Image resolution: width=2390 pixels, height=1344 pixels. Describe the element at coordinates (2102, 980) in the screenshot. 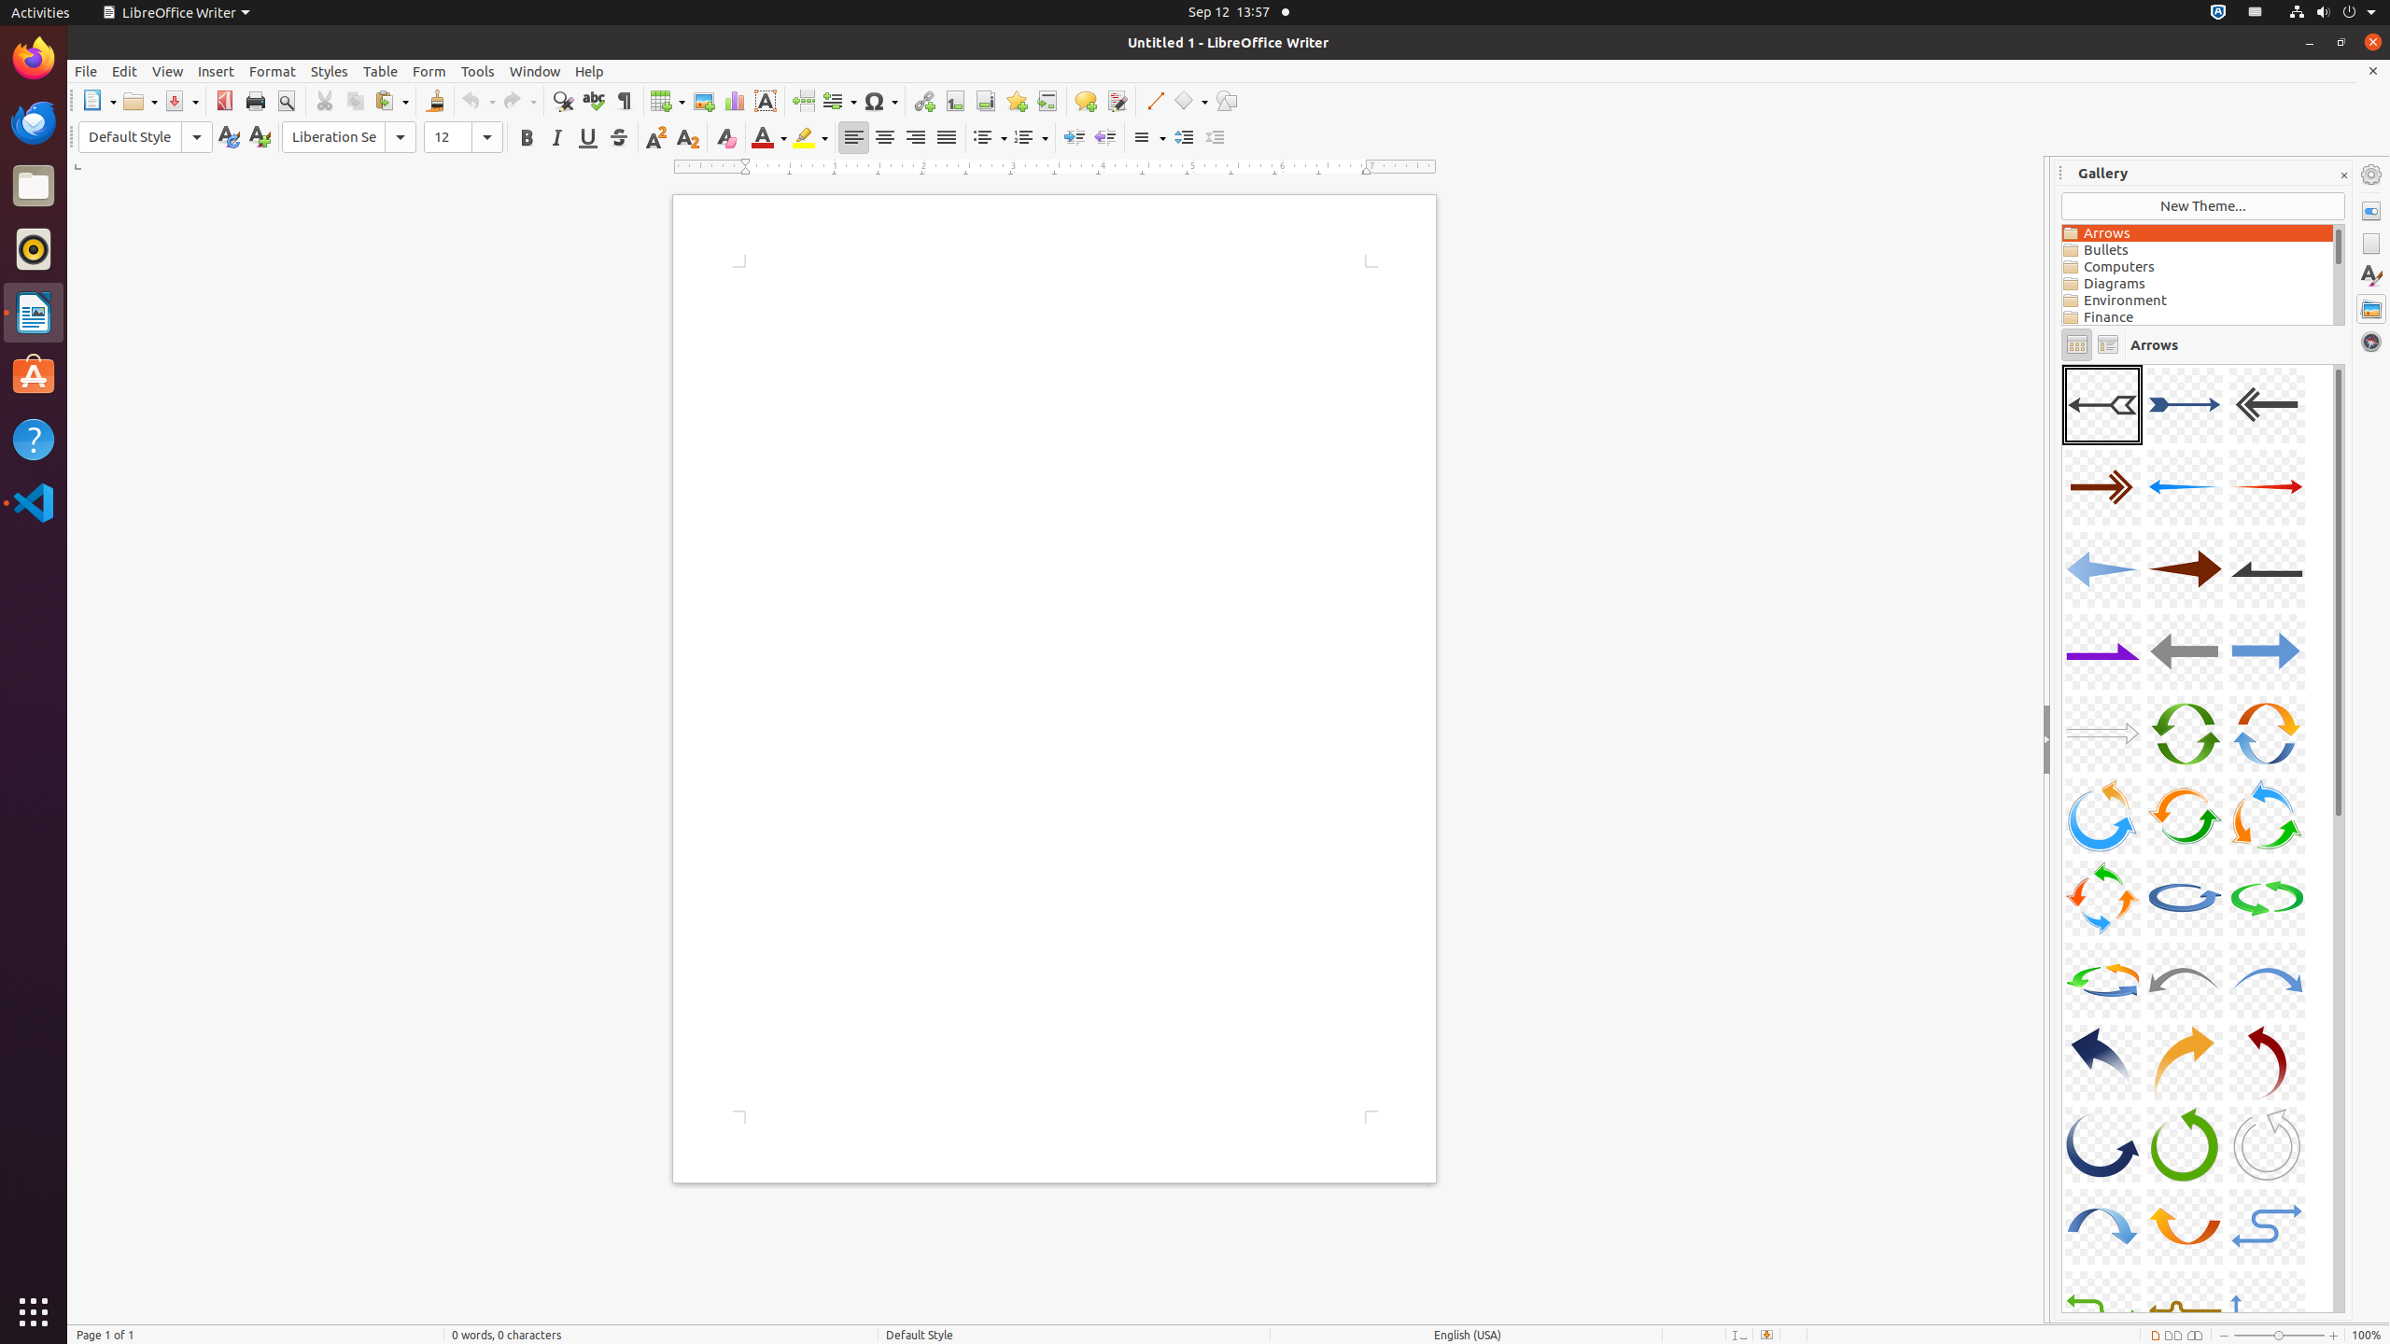

I see `A22-CircleArrow` at that location.